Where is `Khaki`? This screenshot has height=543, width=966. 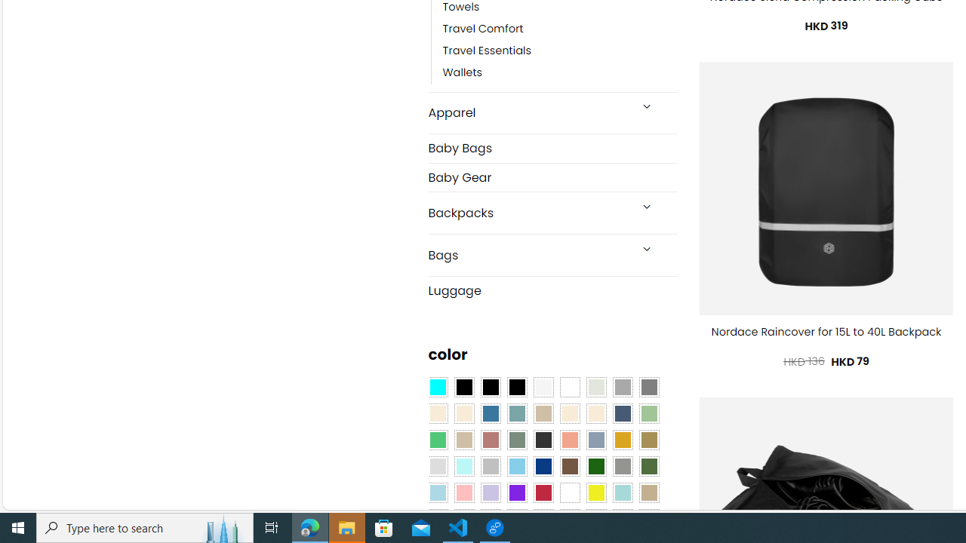 Khaki is located at coordinates (649, 492).